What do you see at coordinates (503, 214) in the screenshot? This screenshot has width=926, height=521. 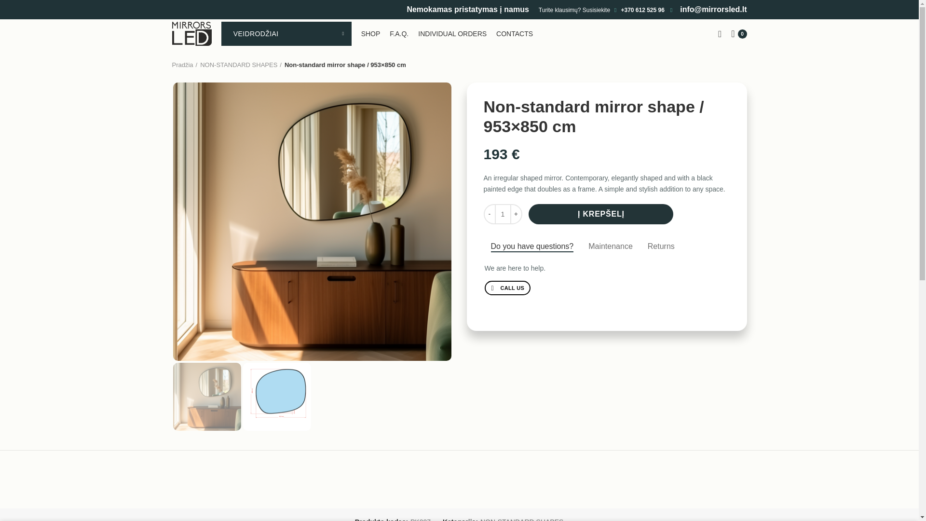 I see `1` at bounding box center [503, 214].